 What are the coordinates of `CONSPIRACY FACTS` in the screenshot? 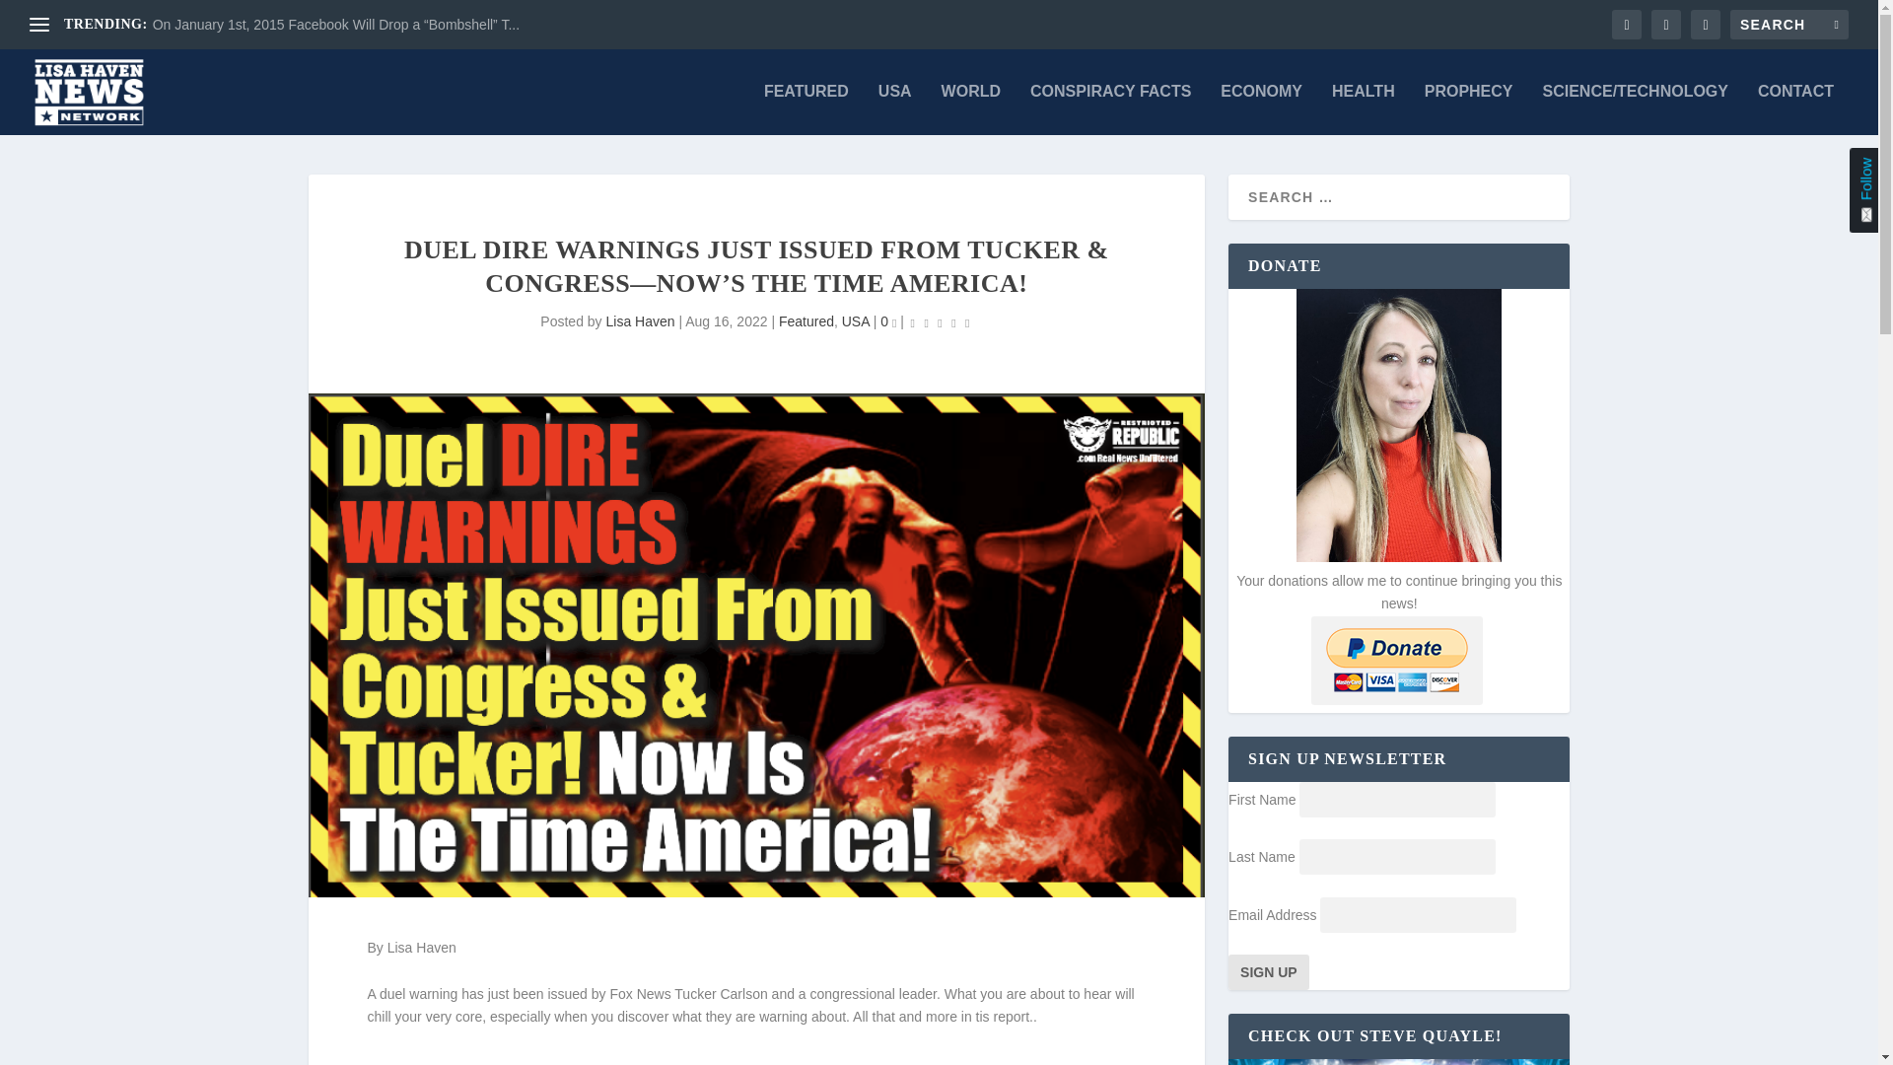 It's located at (1110, 109).